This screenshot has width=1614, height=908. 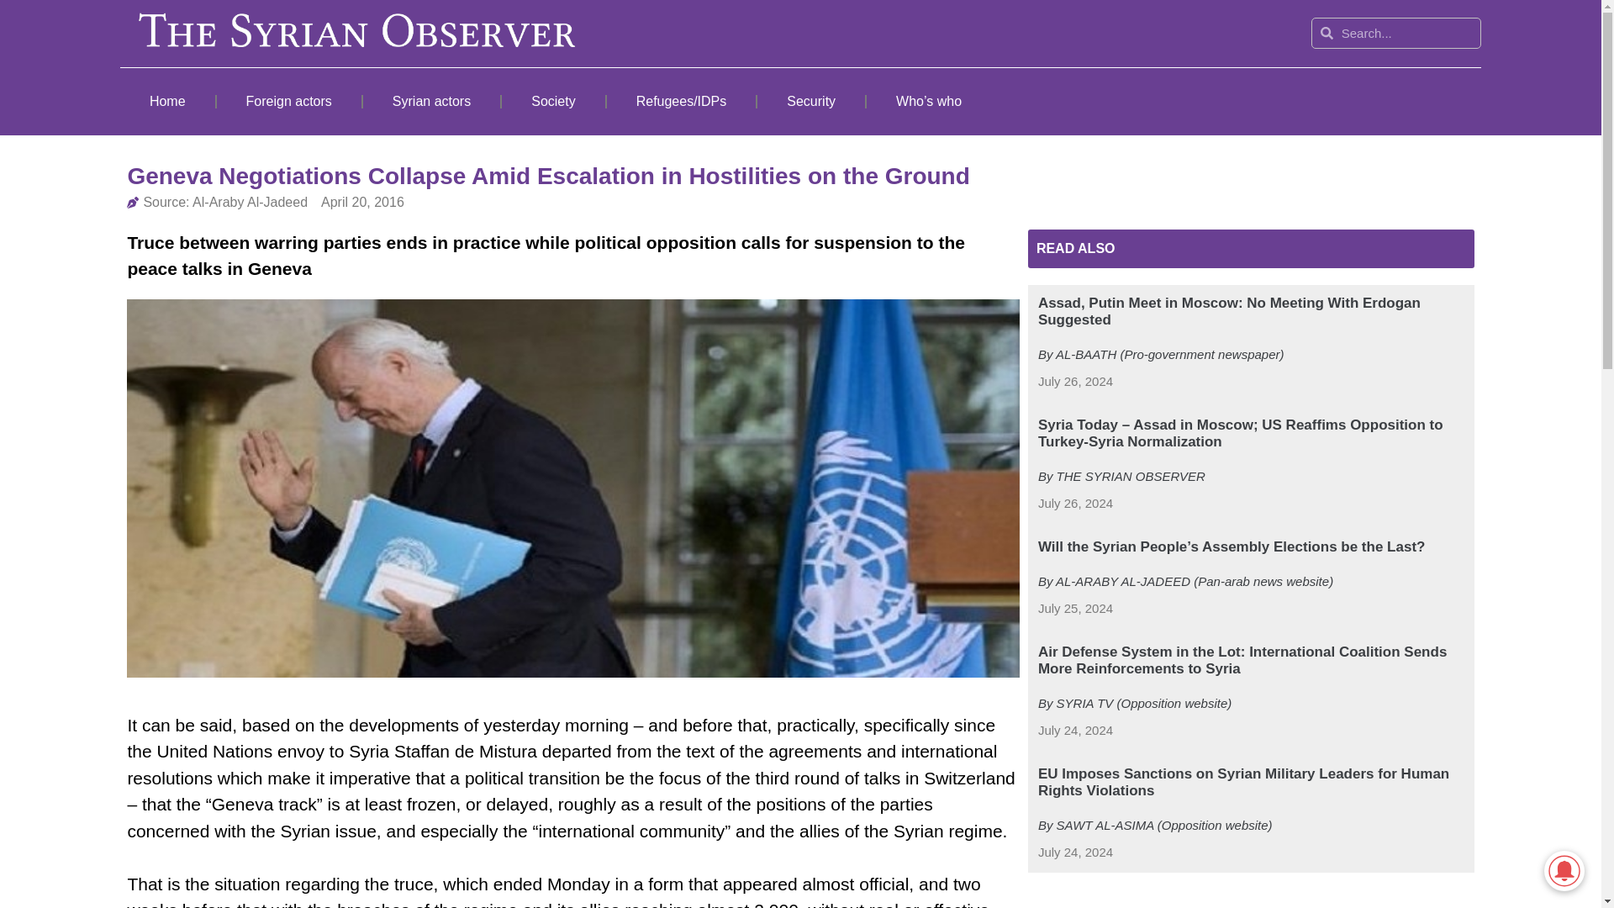 I want to click on July 26, 2024, so click(x=1075, y=504).